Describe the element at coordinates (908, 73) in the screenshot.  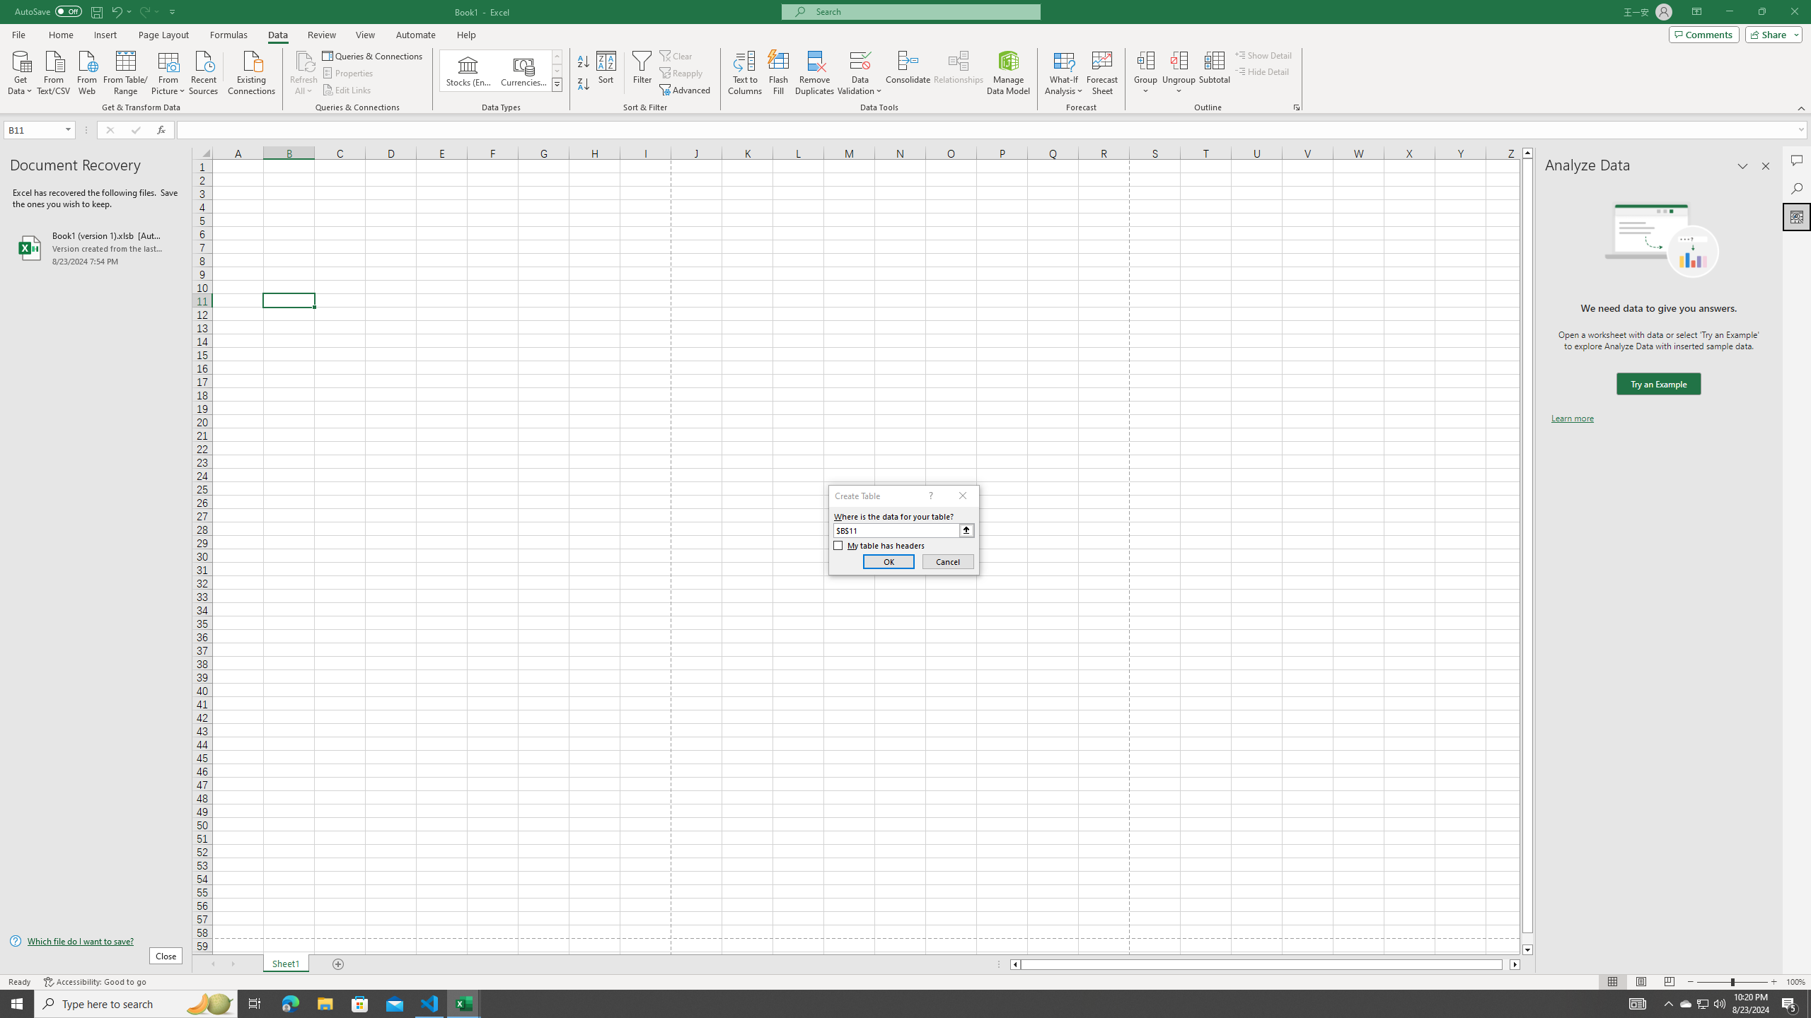
I see `Consolidate...` at that location.